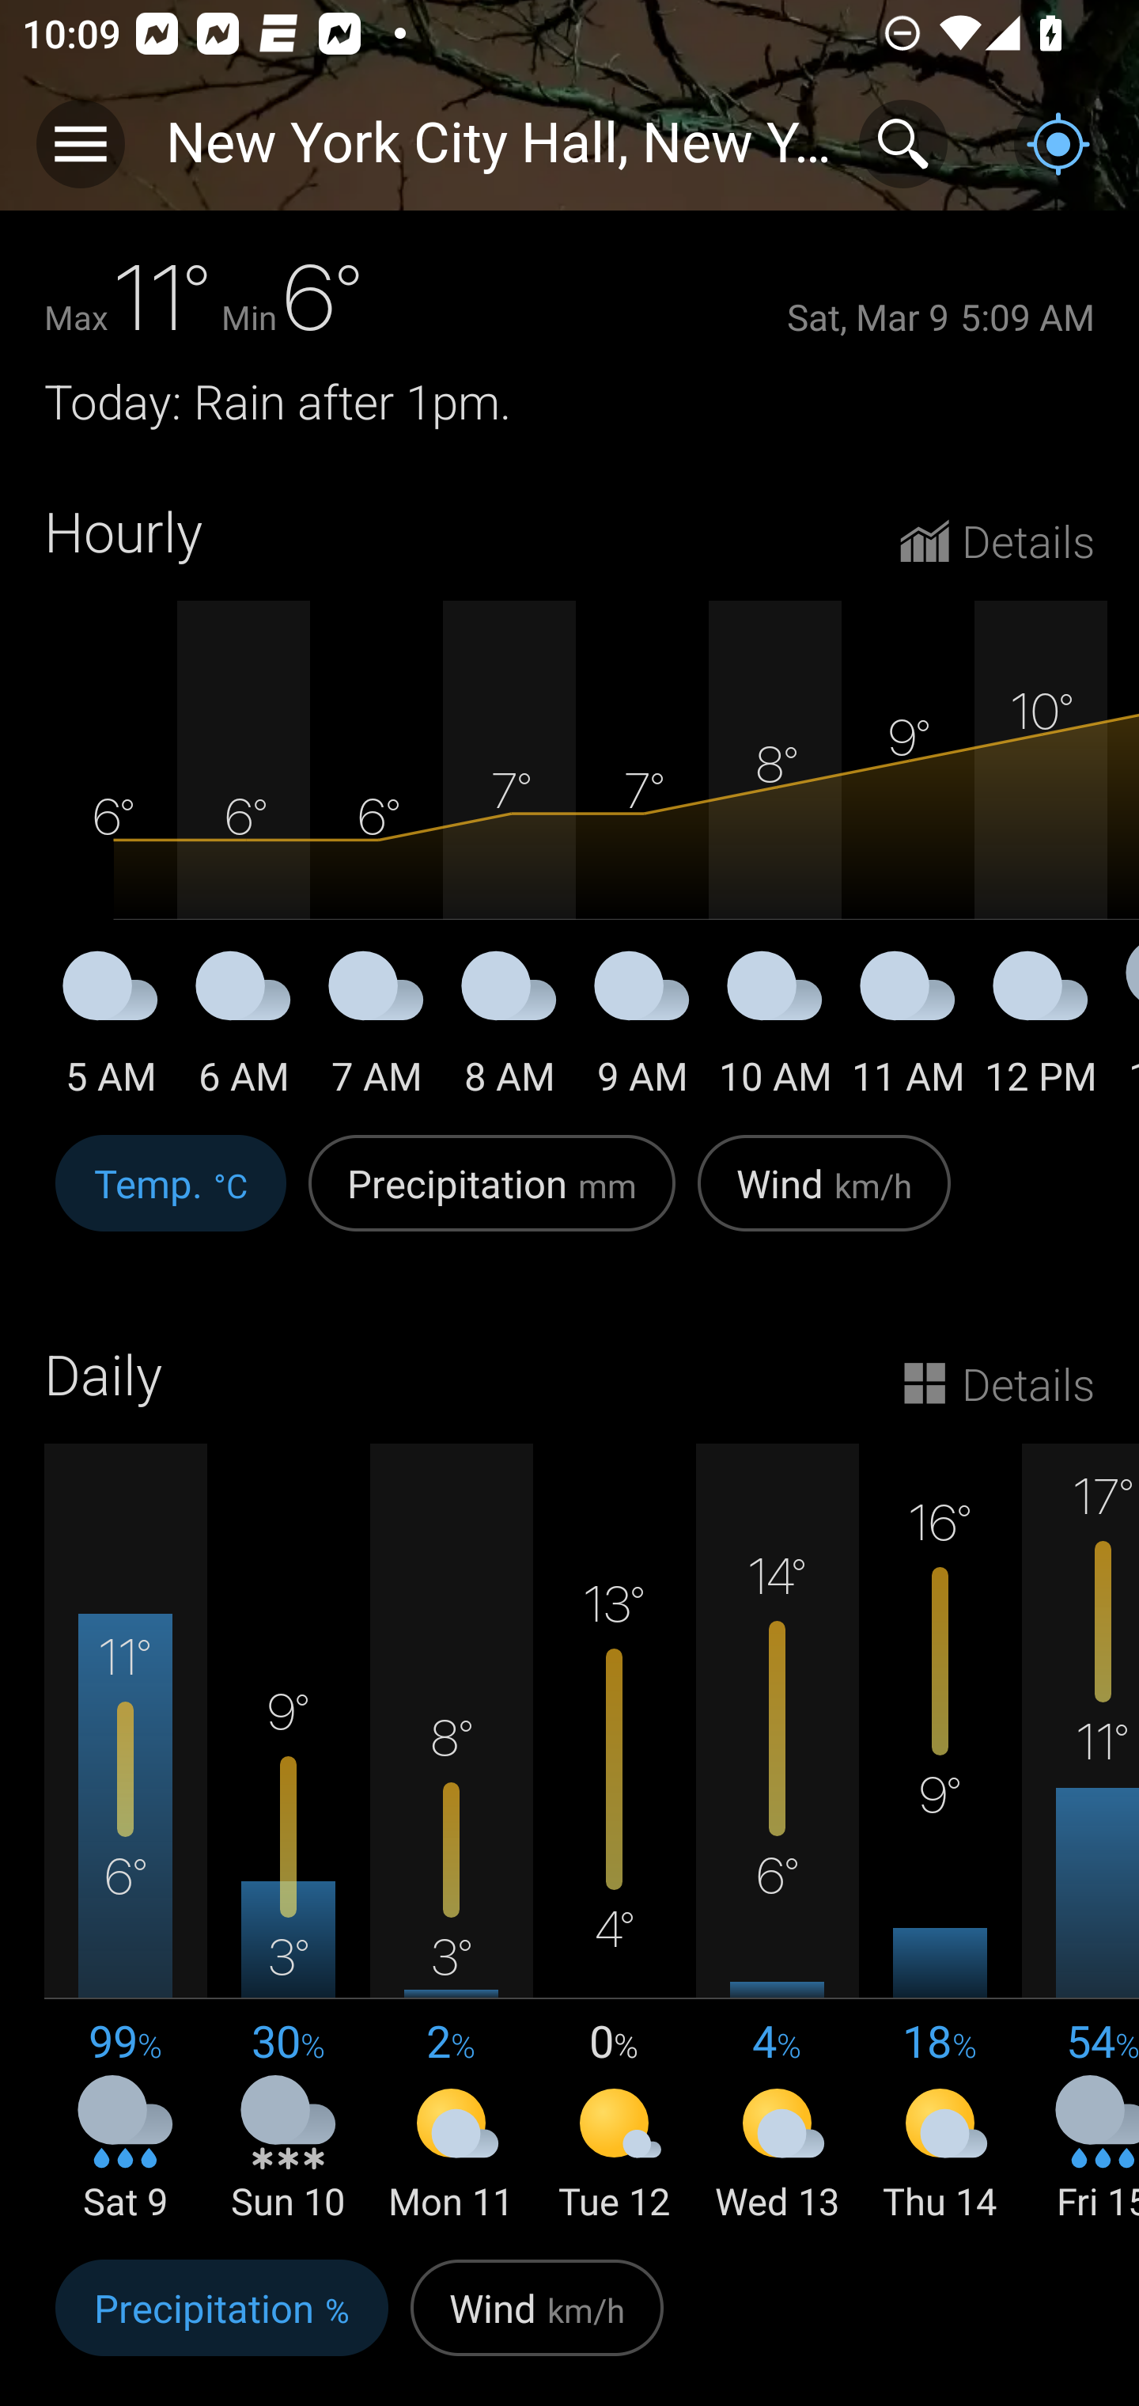 This screenshot has height=2406, width=1139. I want to click on Precipitation mm, so click(492, 1199).